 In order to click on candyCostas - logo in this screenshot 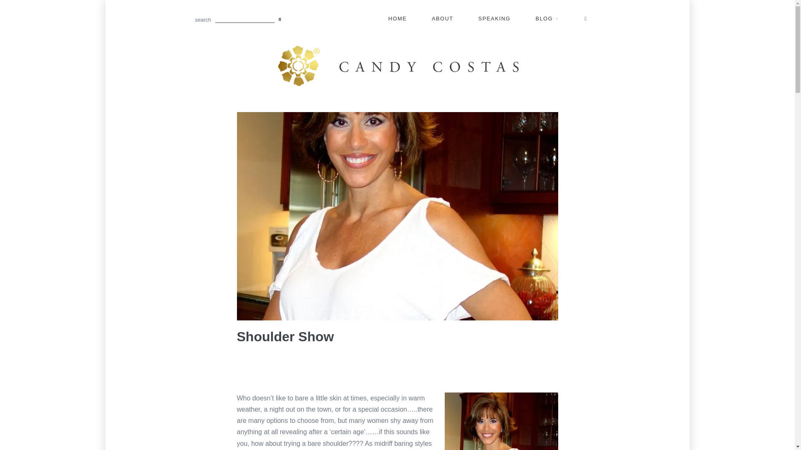, I will do `click(397, 66)`.